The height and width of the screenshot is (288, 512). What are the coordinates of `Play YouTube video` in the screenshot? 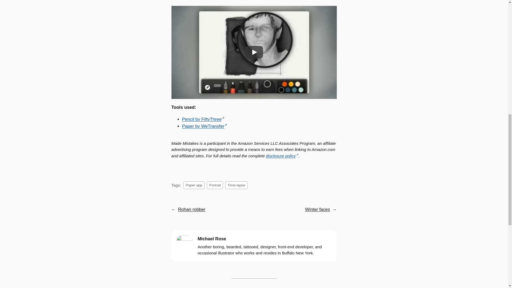 It's located at (254, 52).